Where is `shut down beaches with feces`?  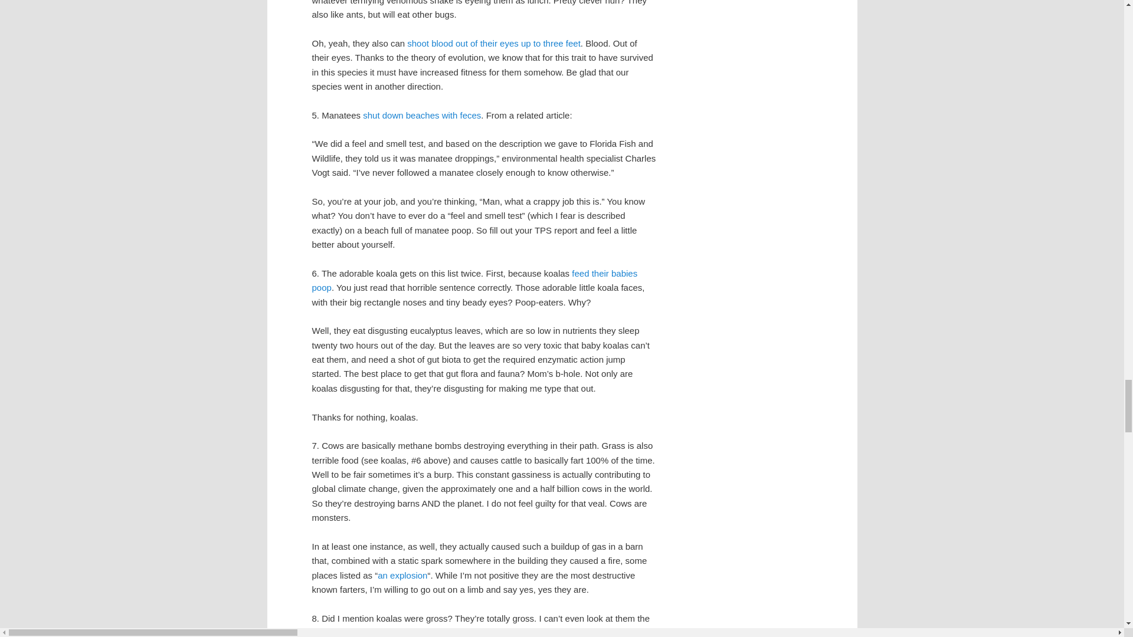 shut down beaches with feces is located at coordinates (421, 115).